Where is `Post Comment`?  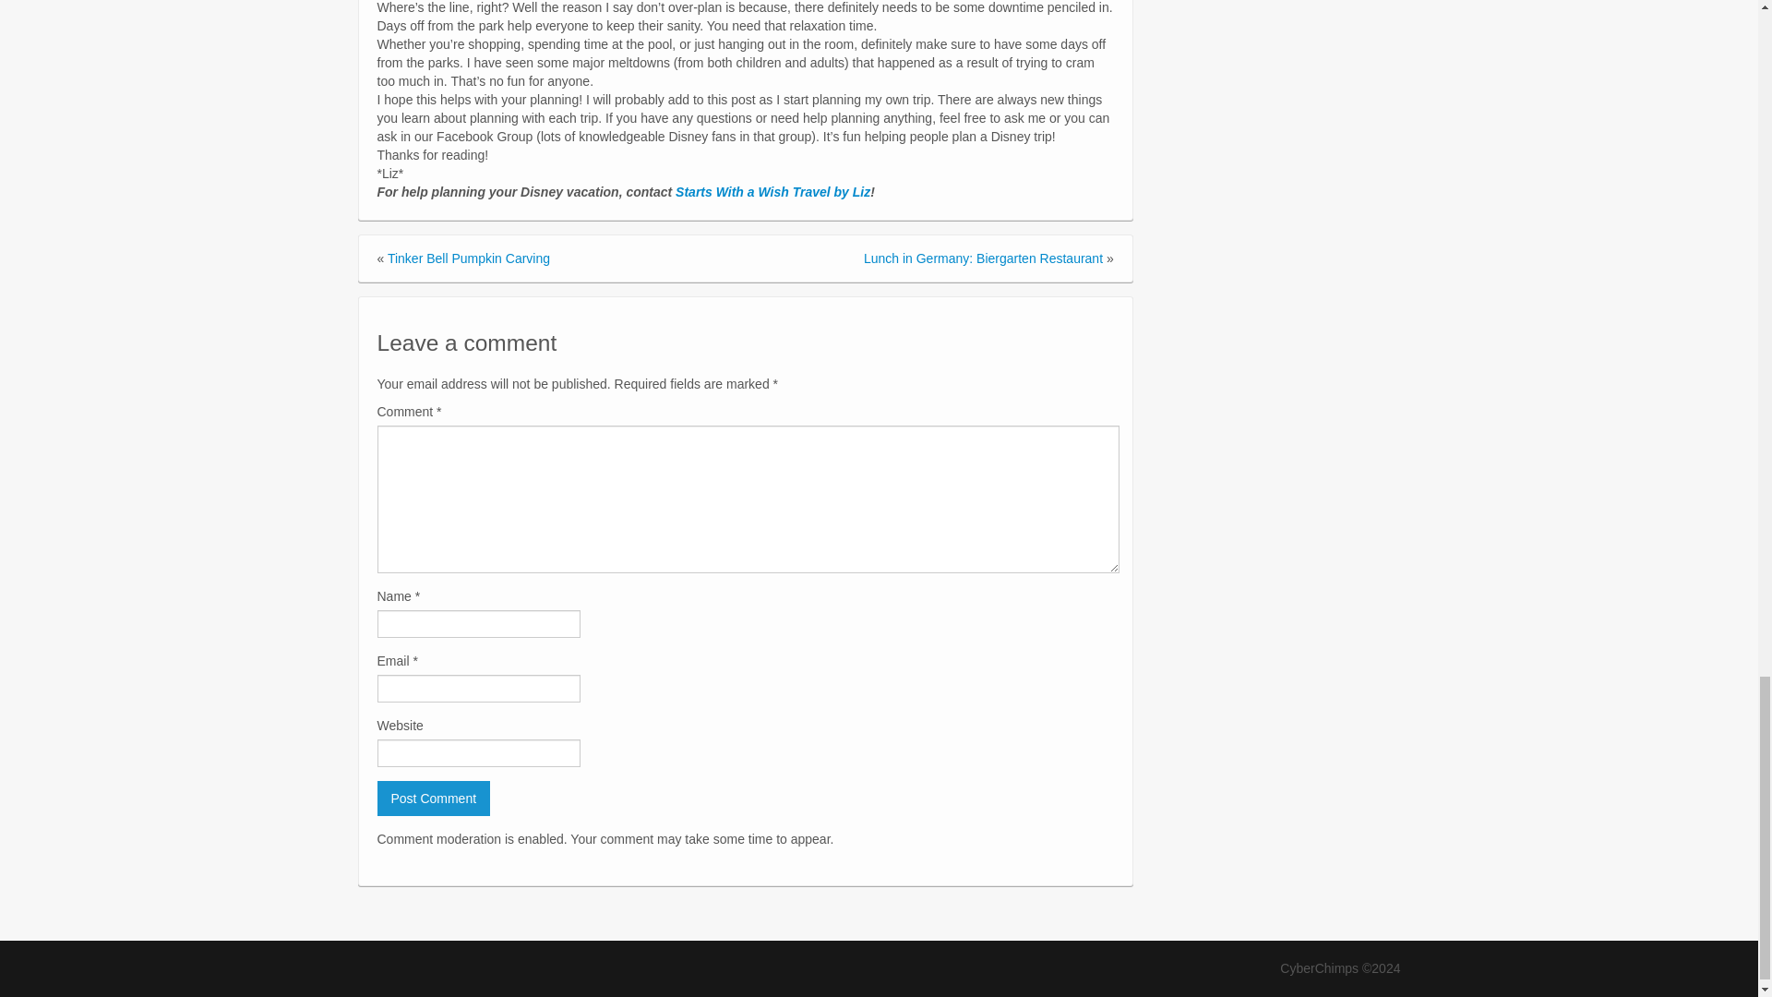 Post Comment is located at coordinates (433, 798).